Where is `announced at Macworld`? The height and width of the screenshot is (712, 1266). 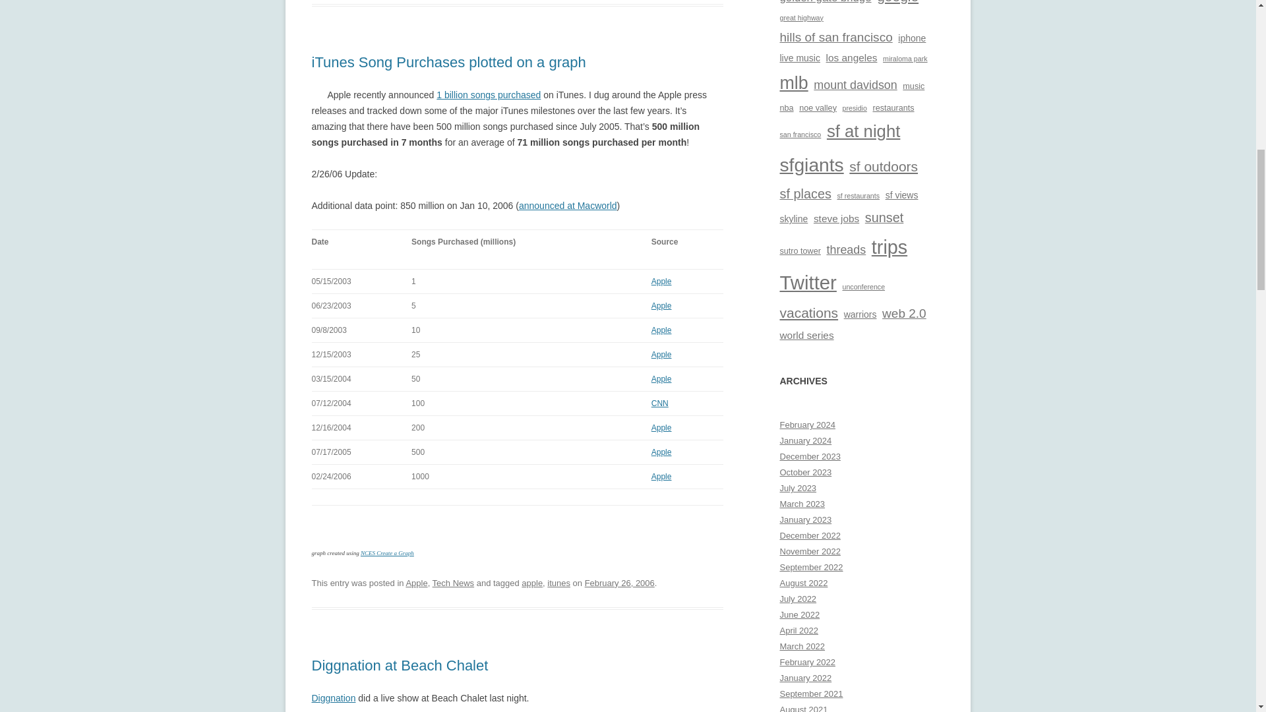 announced at Macworld is located at coordinates (568, 205).